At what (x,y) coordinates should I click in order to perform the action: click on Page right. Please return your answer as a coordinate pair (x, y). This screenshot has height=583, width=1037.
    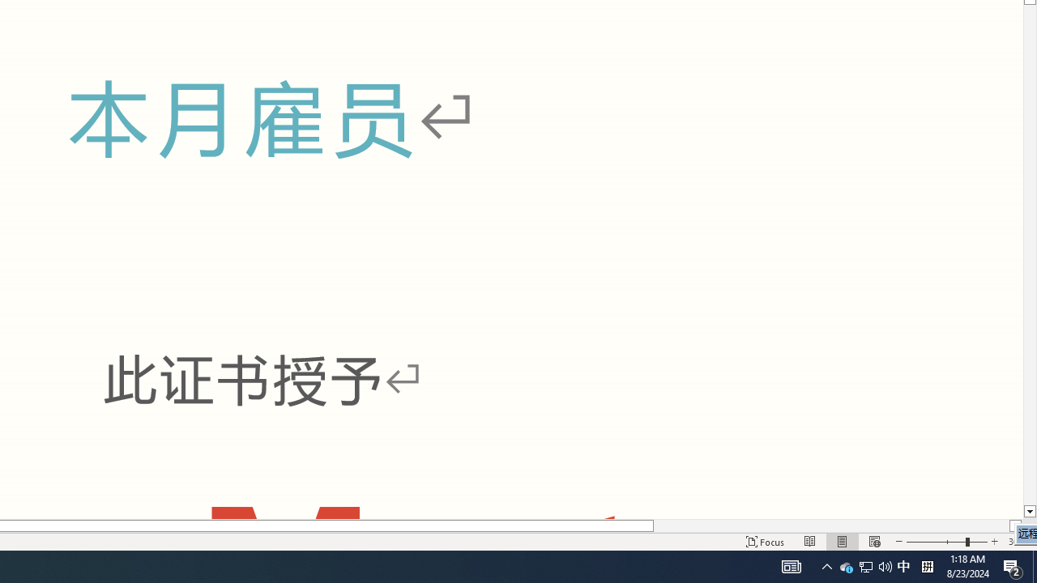
    Looking at the image, I should click on (831, 526).